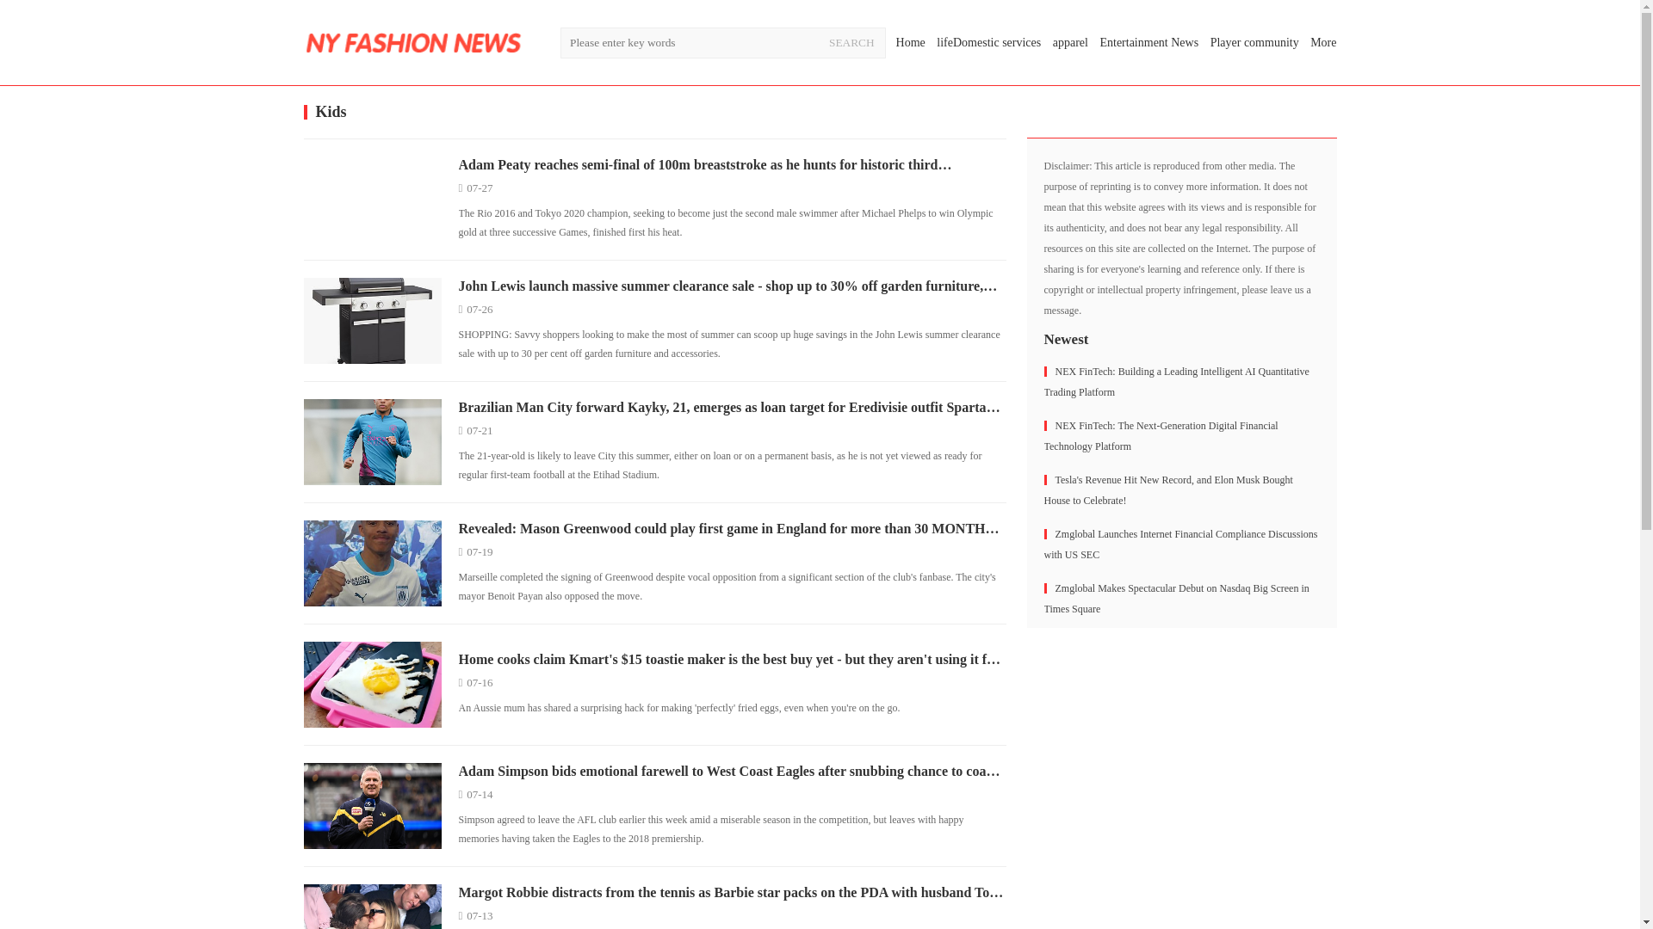 The height and width of the screenshot is (929, 1653). Describe the element at coordinates (1148, 43) in the screenshot. I see `Entertainment News` at that location.